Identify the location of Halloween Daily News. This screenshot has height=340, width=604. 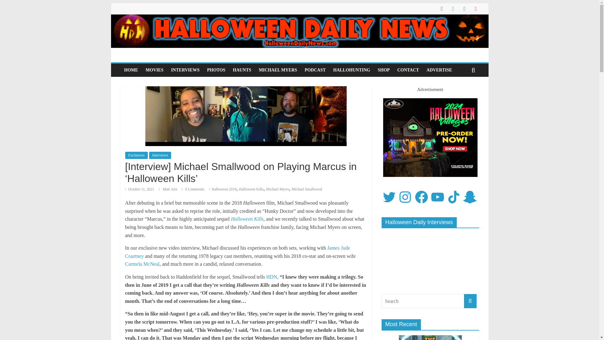
(299, 18).